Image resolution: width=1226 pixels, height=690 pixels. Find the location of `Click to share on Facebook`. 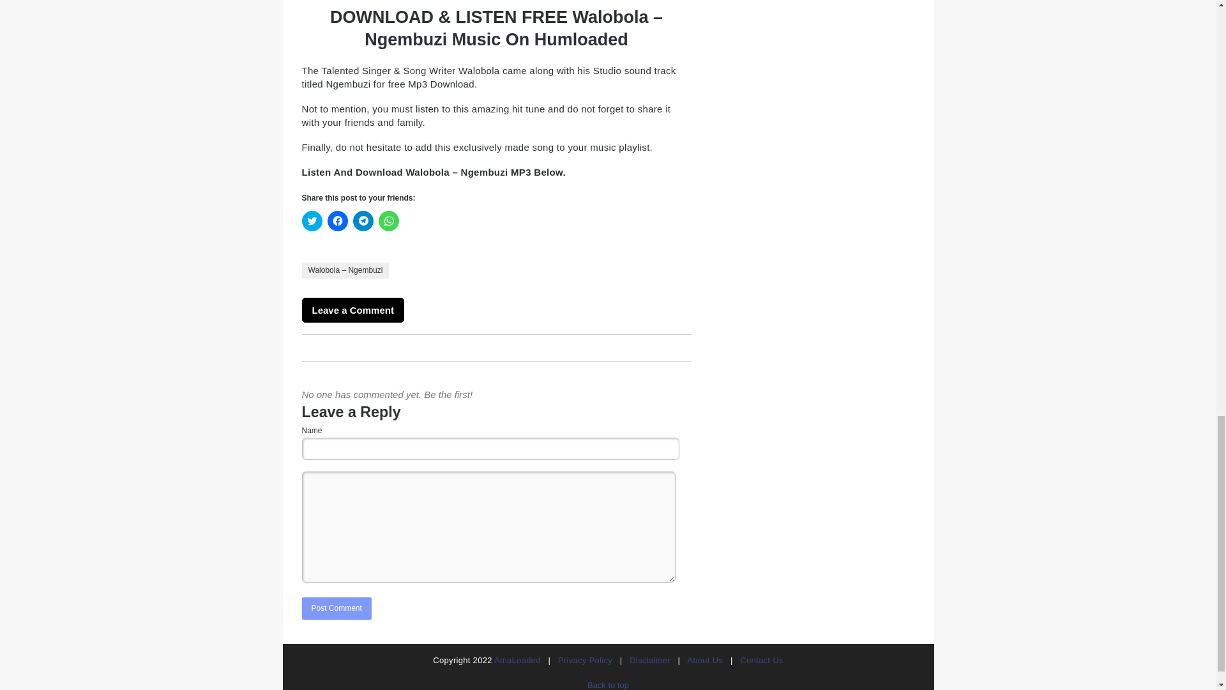

Click to share on Facebook is located at coordinates (337, 221).